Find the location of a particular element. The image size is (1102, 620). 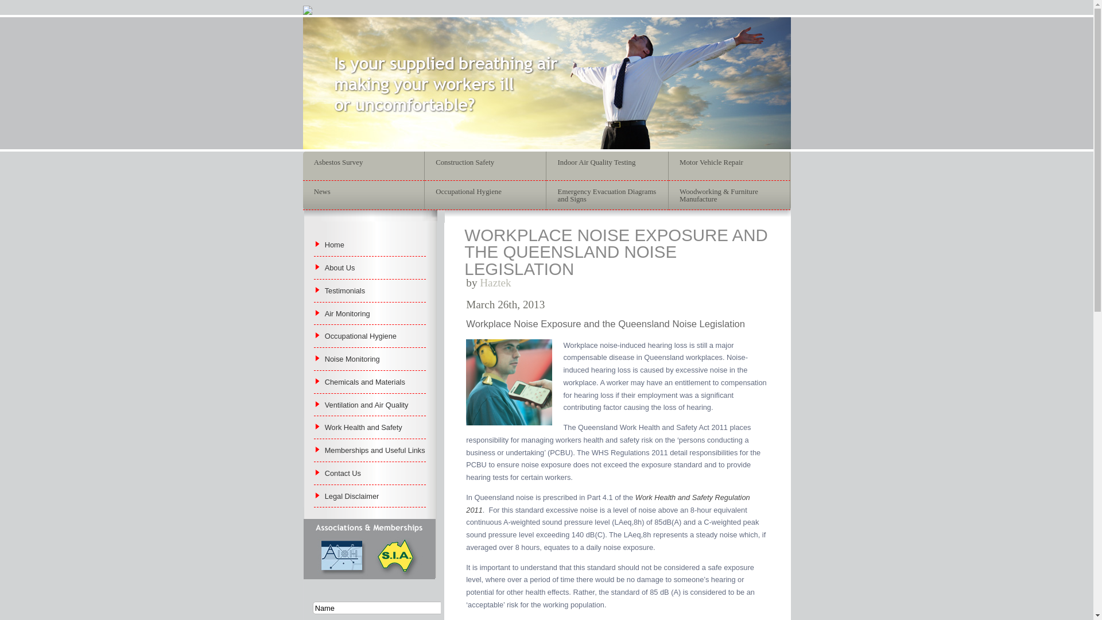

Legal Disclaimer is located at coordinates (352, 496).